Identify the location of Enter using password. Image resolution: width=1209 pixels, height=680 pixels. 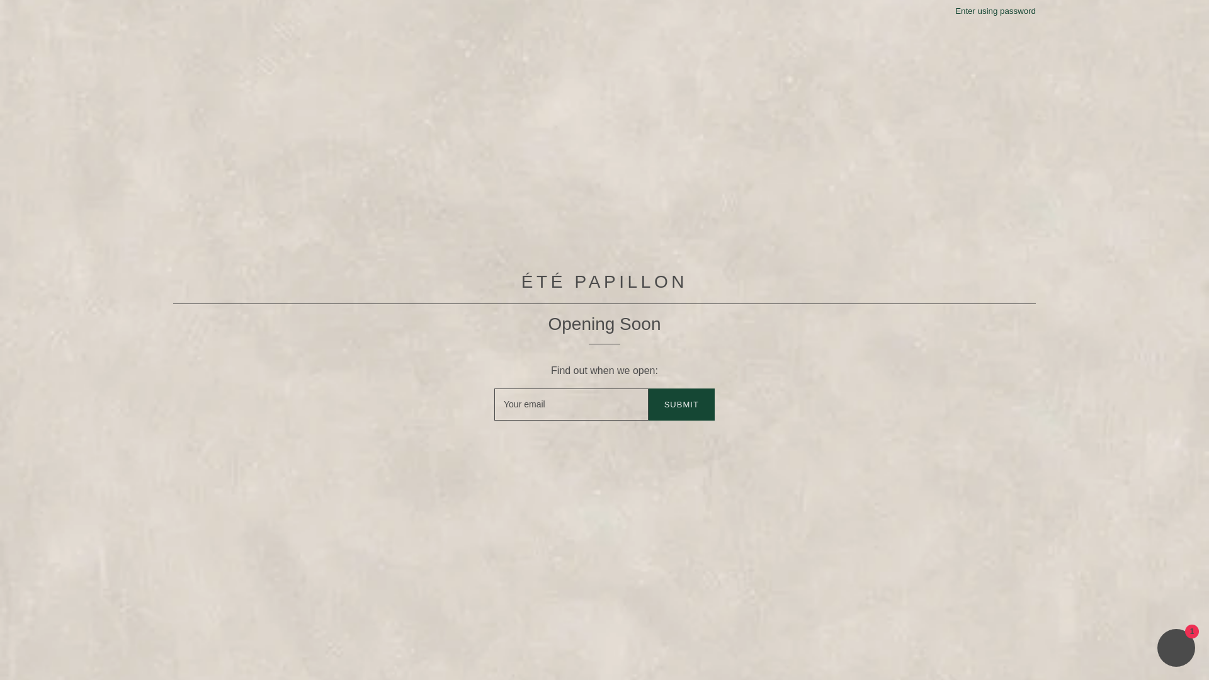
(995, 10).